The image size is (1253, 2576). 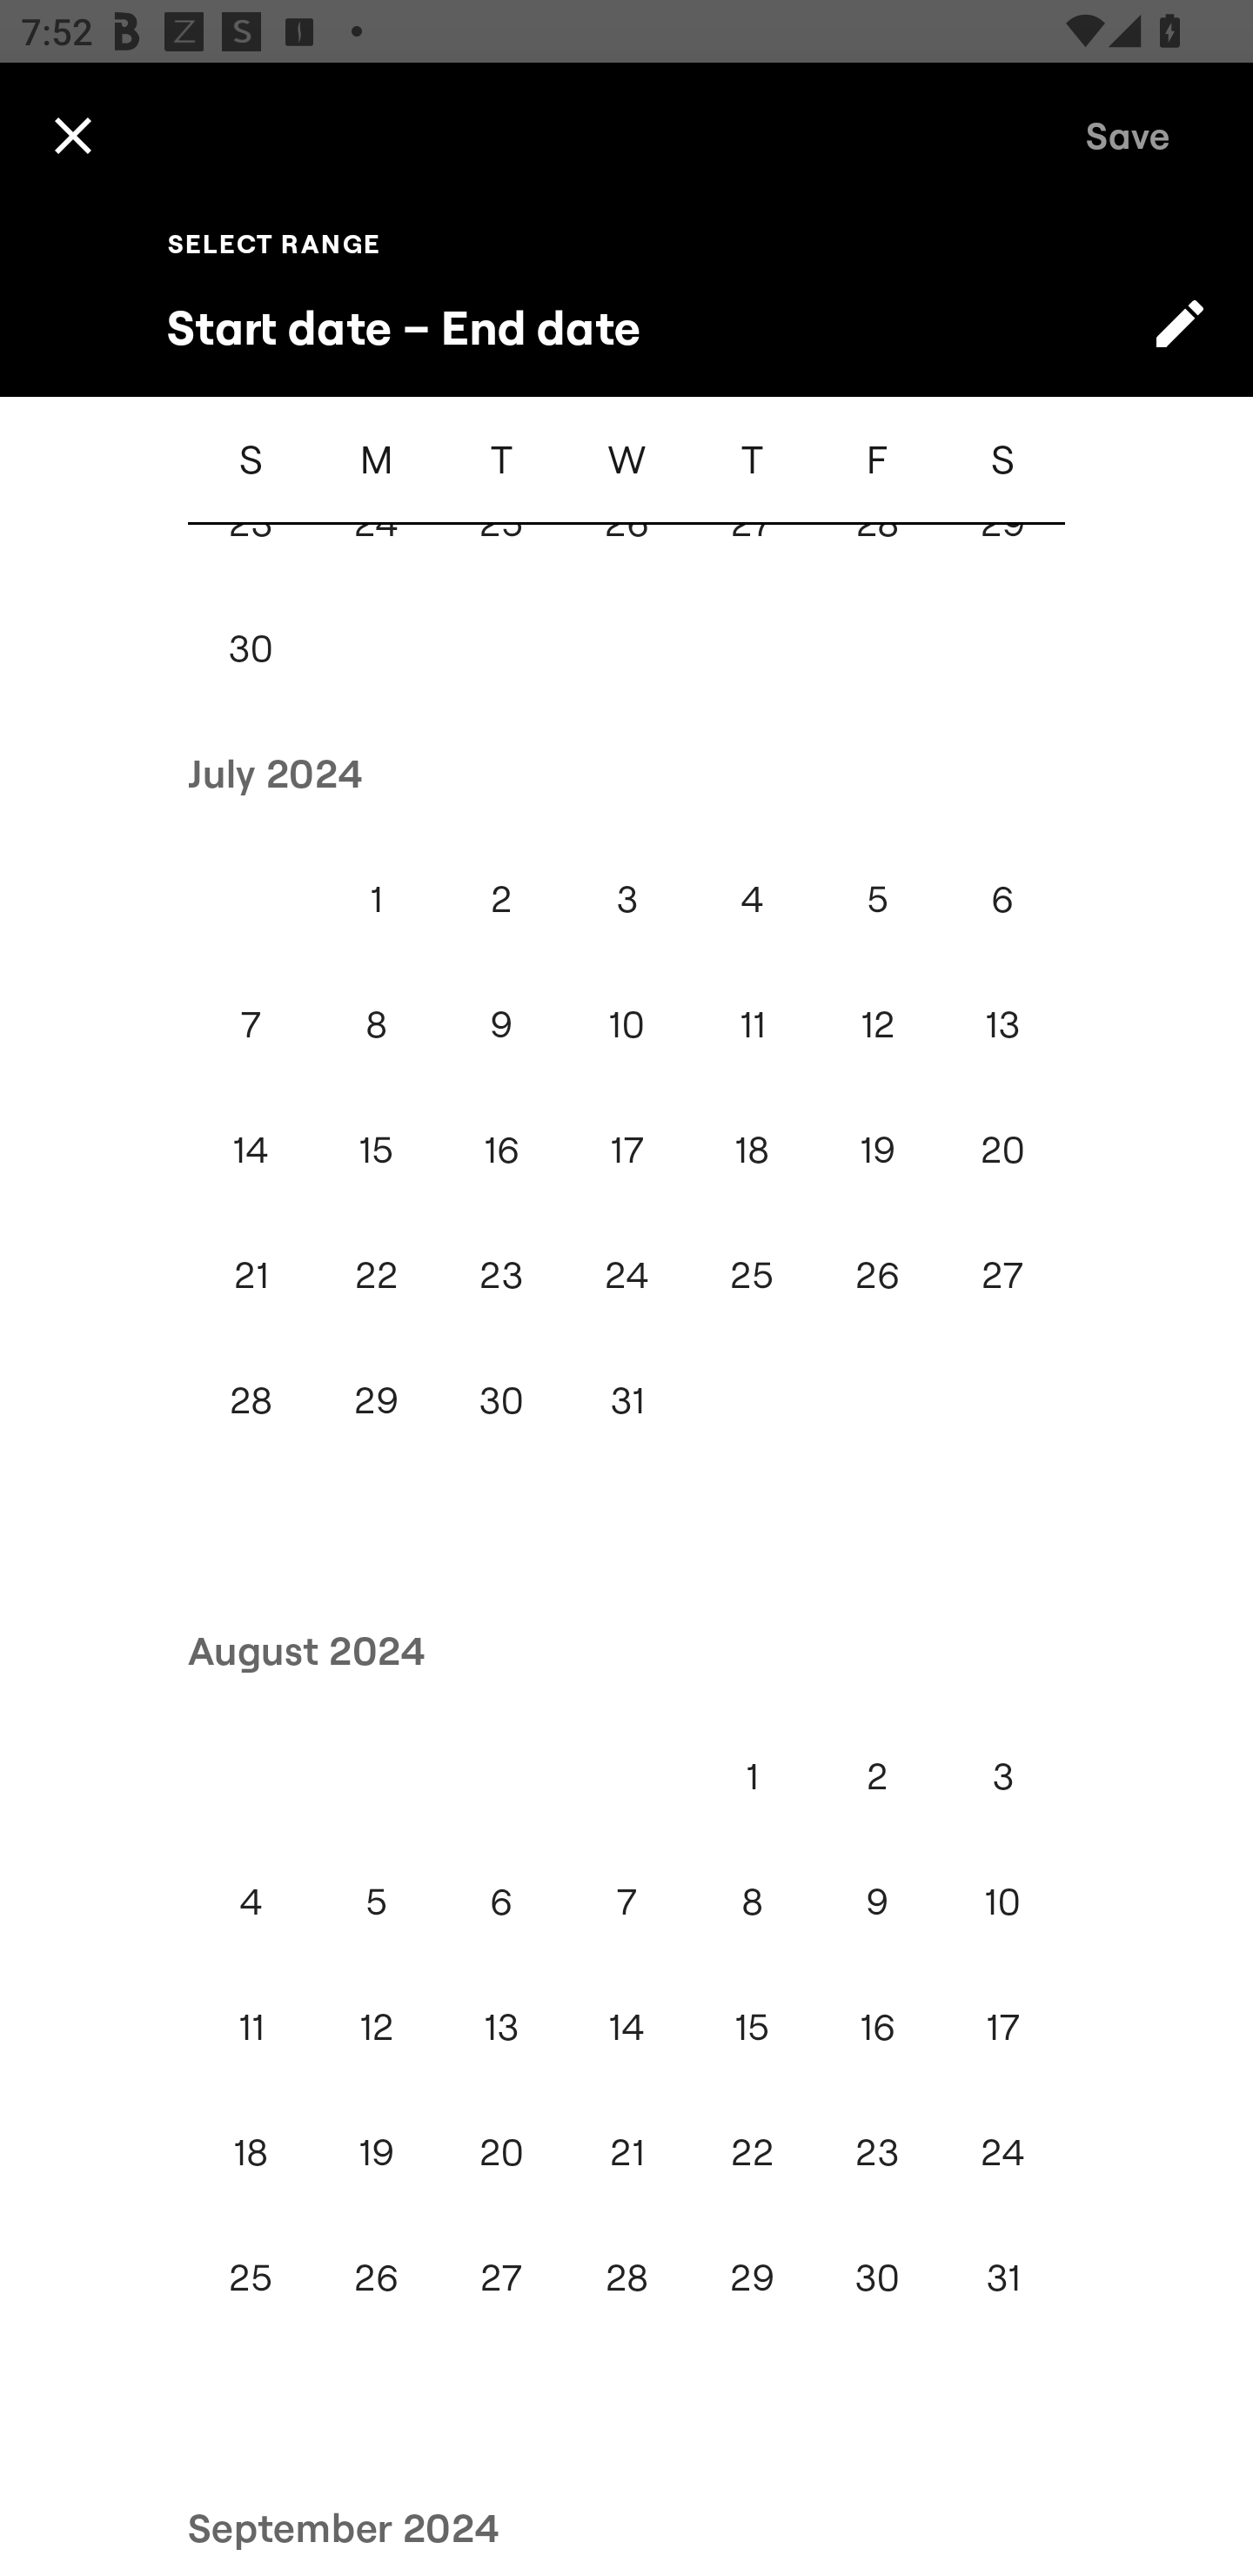 I want to click on Save, so click(x=1128, y=134).